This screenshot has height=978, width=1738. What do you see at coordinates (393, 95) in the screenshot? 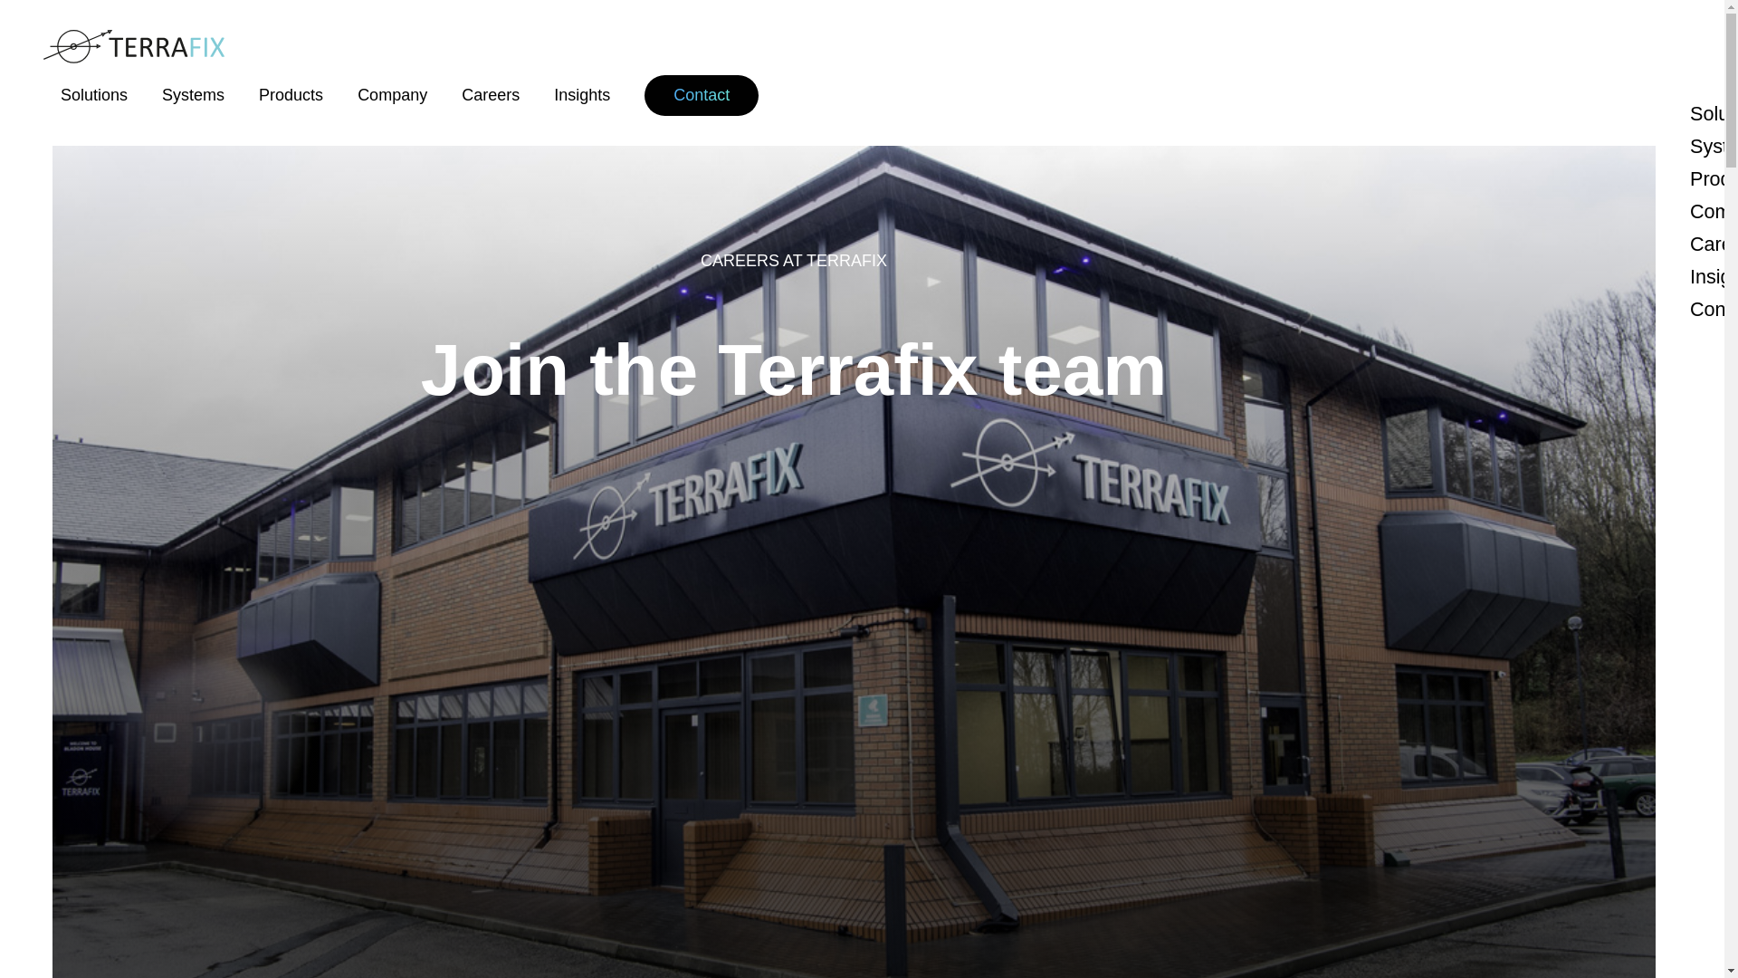
I see `Company` at bounding box center [393, 95].